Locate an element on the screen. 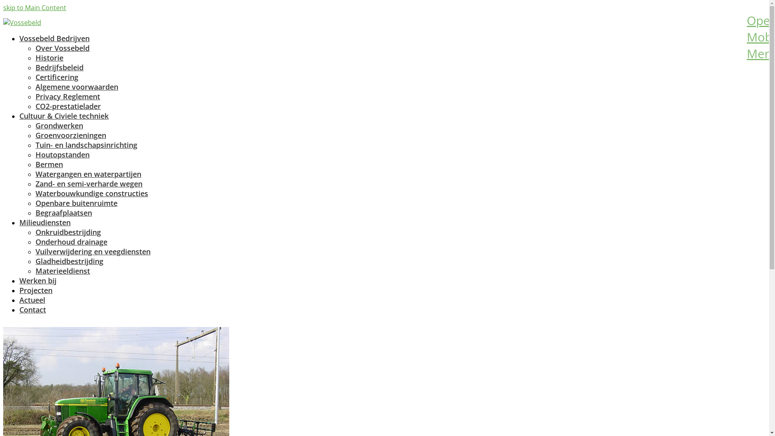  Tuin- en landschapsinrichting is located at coordinates (86, 145).